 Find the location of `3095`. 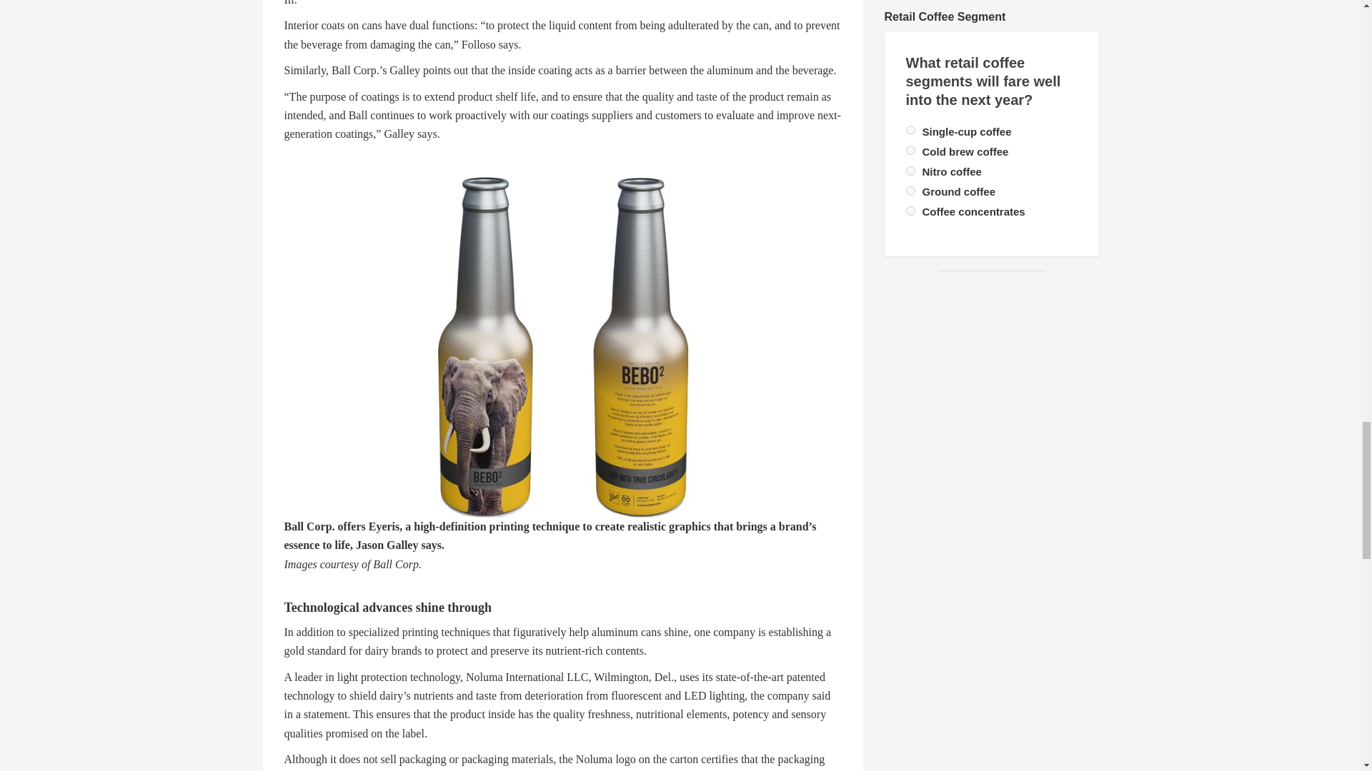

3095 is located at coordinates (910, 211).